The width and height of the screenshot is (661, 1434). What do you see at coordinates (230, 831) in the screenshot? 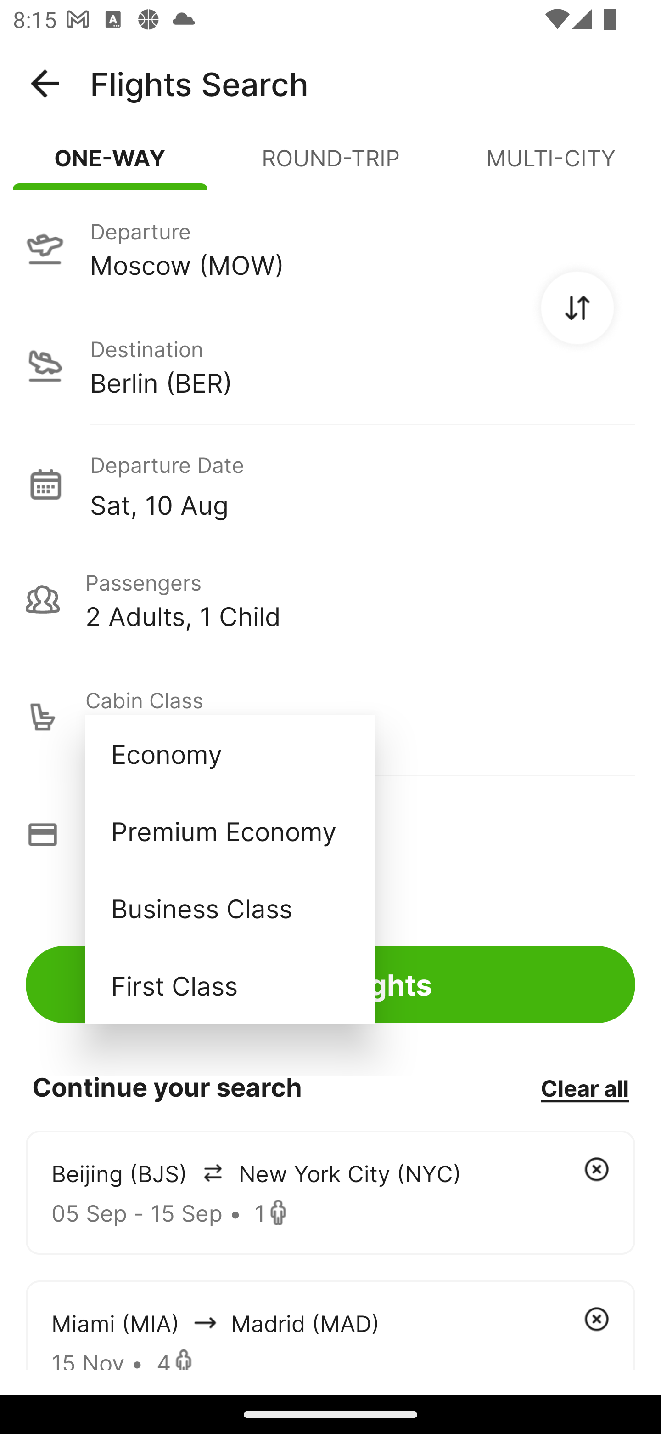
I see `Premium Economy` at bounding box center [230, 831].